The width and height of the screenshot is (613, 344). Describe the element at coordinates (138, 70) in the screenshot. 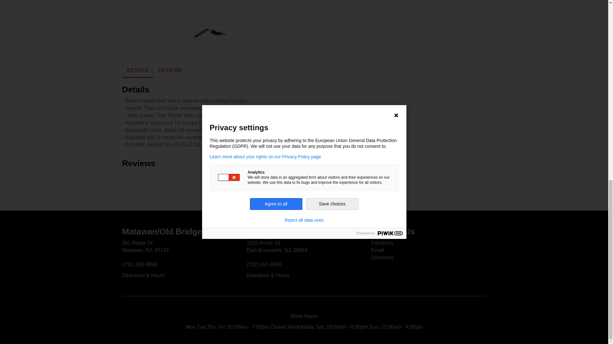

I see `DETAILS` at that location.